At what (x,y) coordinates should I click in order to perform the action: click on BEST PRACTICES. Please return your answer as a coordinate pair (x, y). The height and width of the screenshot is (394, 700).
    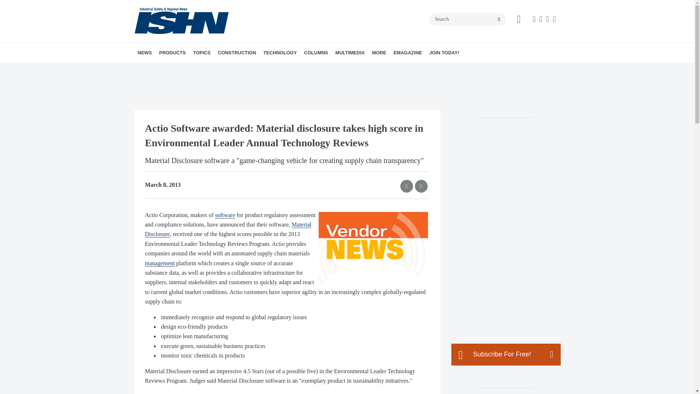
    Looking at the image, I should click on (346, 69).